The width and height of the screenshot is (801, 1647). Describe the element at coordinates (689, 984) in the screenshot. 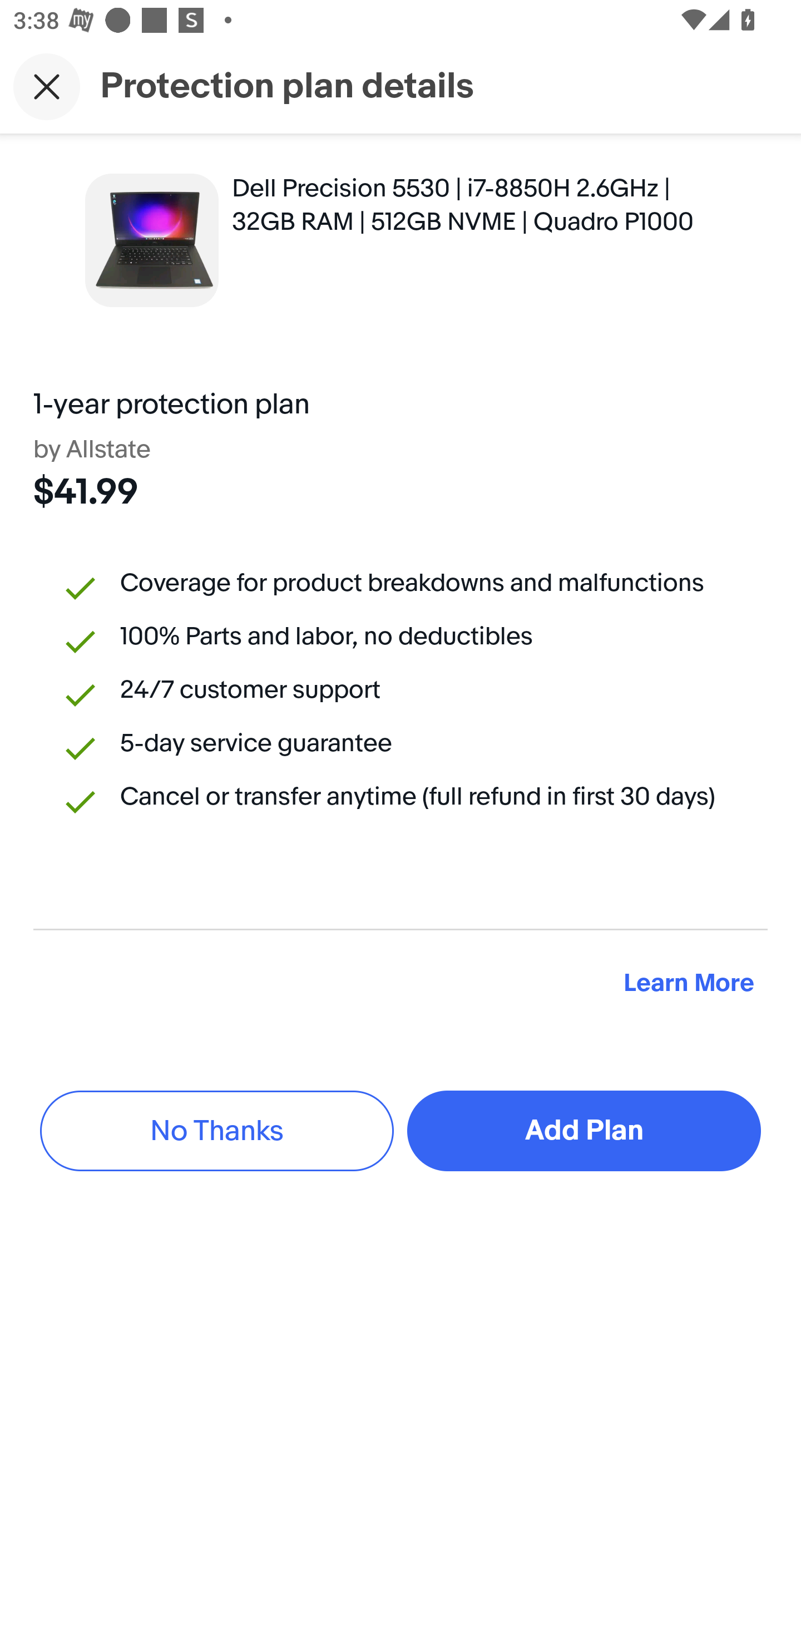

I see `Learn More Learn more about Protection Plan` at that location.